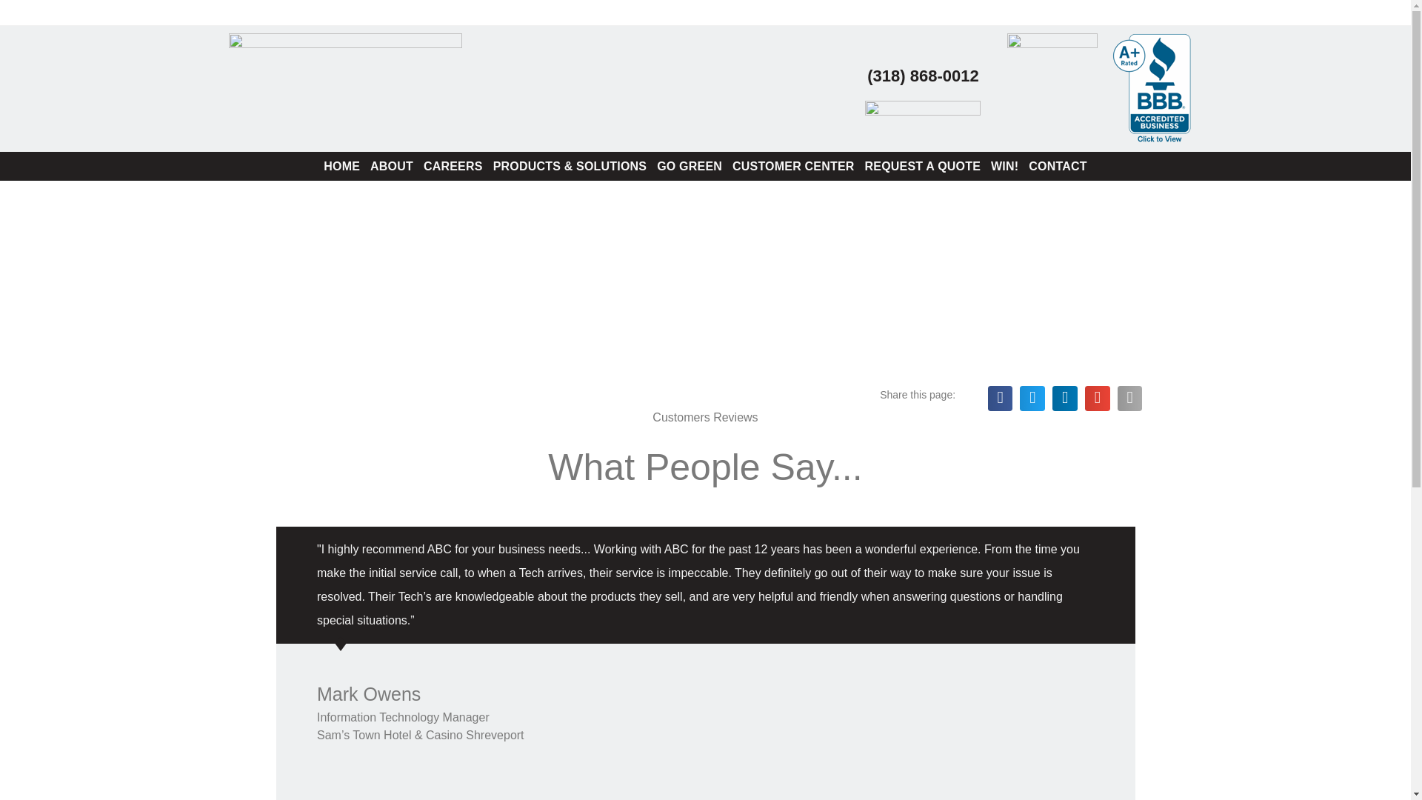 The width and height of the screenshot is (1422, 800). What do you see at coordinates (793, 166) in the screenshot?
I see `CUSTOMER CENTER` at bounding box center [793, 166].